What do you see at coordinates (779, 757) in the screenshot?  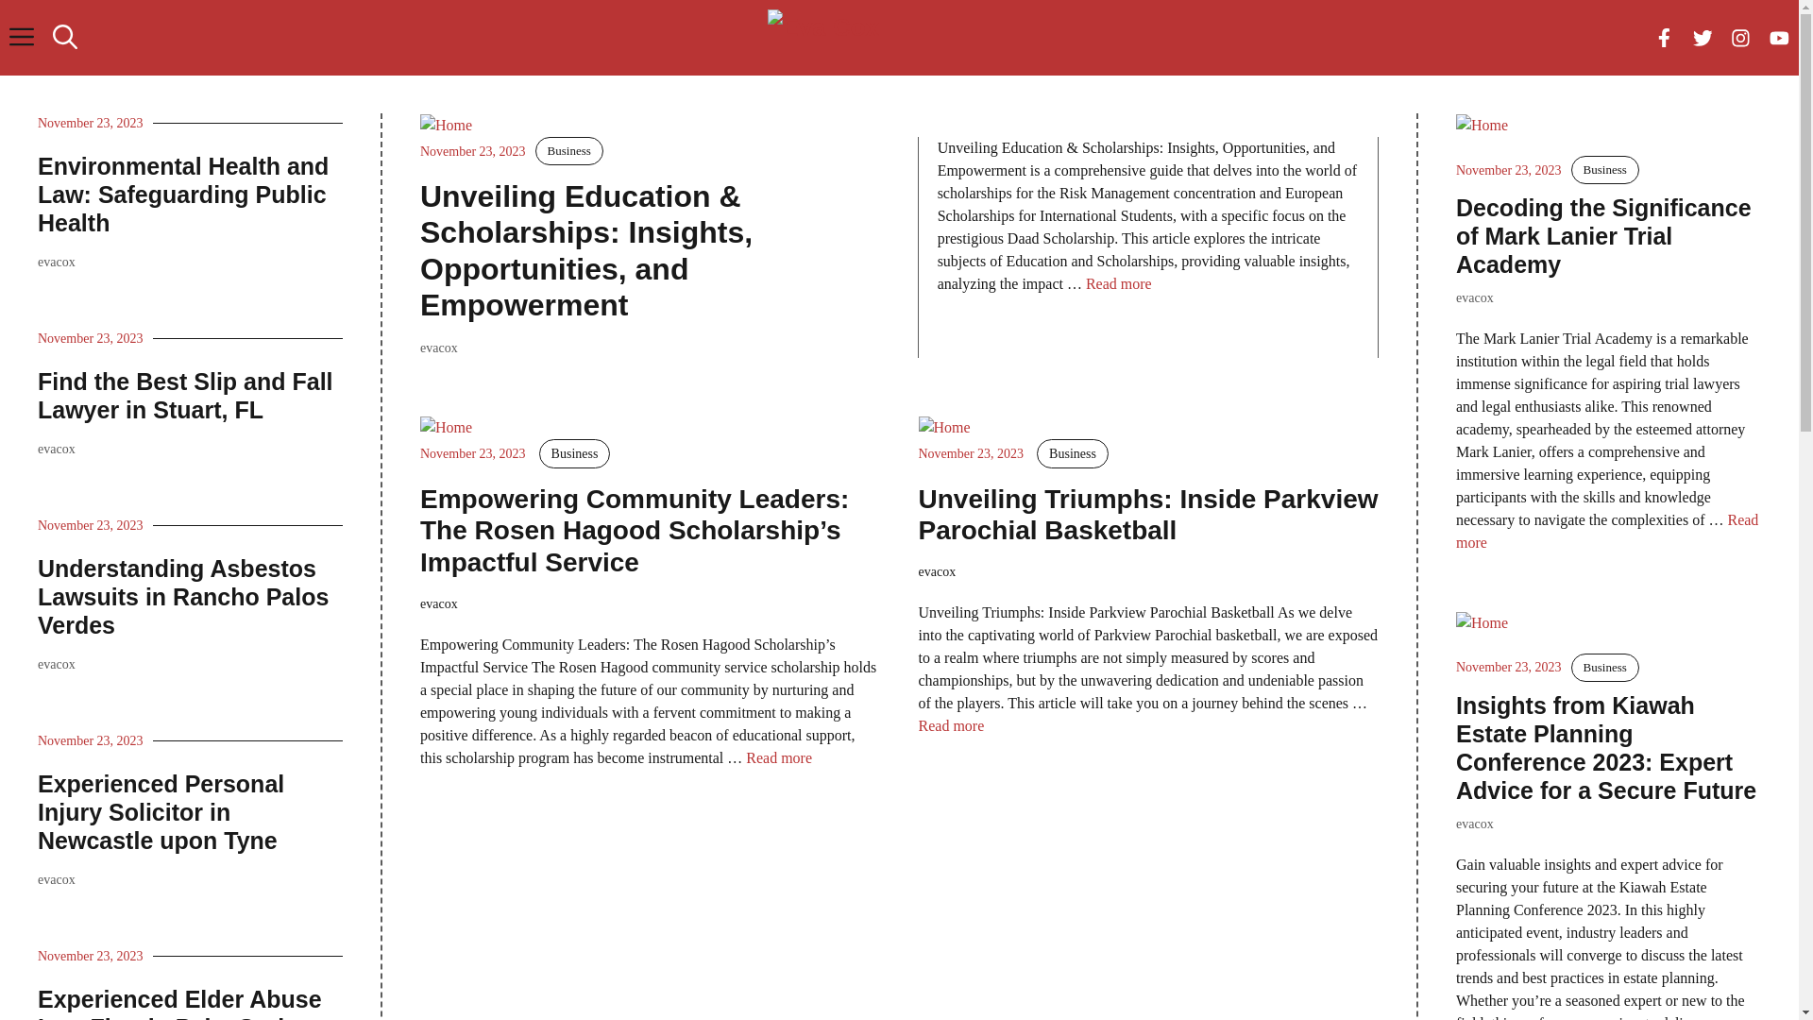 I see `Read more` at bounding box center [779, 757].